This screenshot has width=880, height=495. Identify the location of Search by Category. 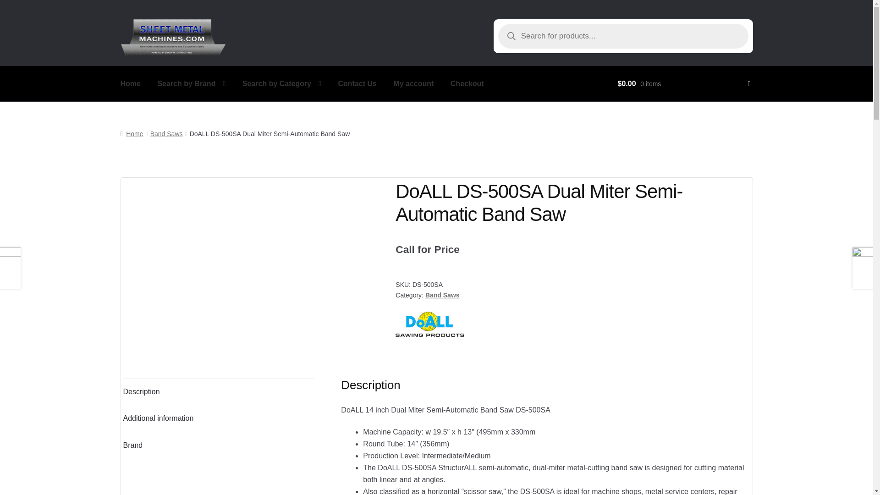
(281, 83).